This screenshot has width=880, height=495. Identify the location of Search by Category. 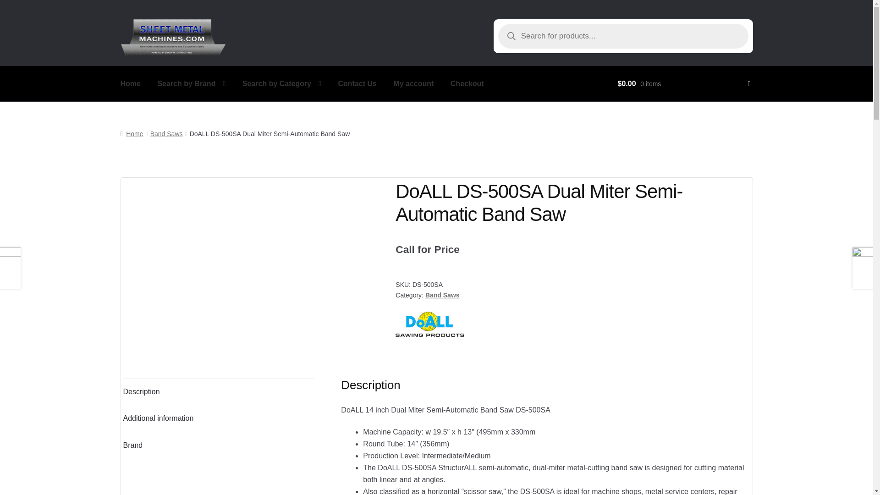
(281, 83).